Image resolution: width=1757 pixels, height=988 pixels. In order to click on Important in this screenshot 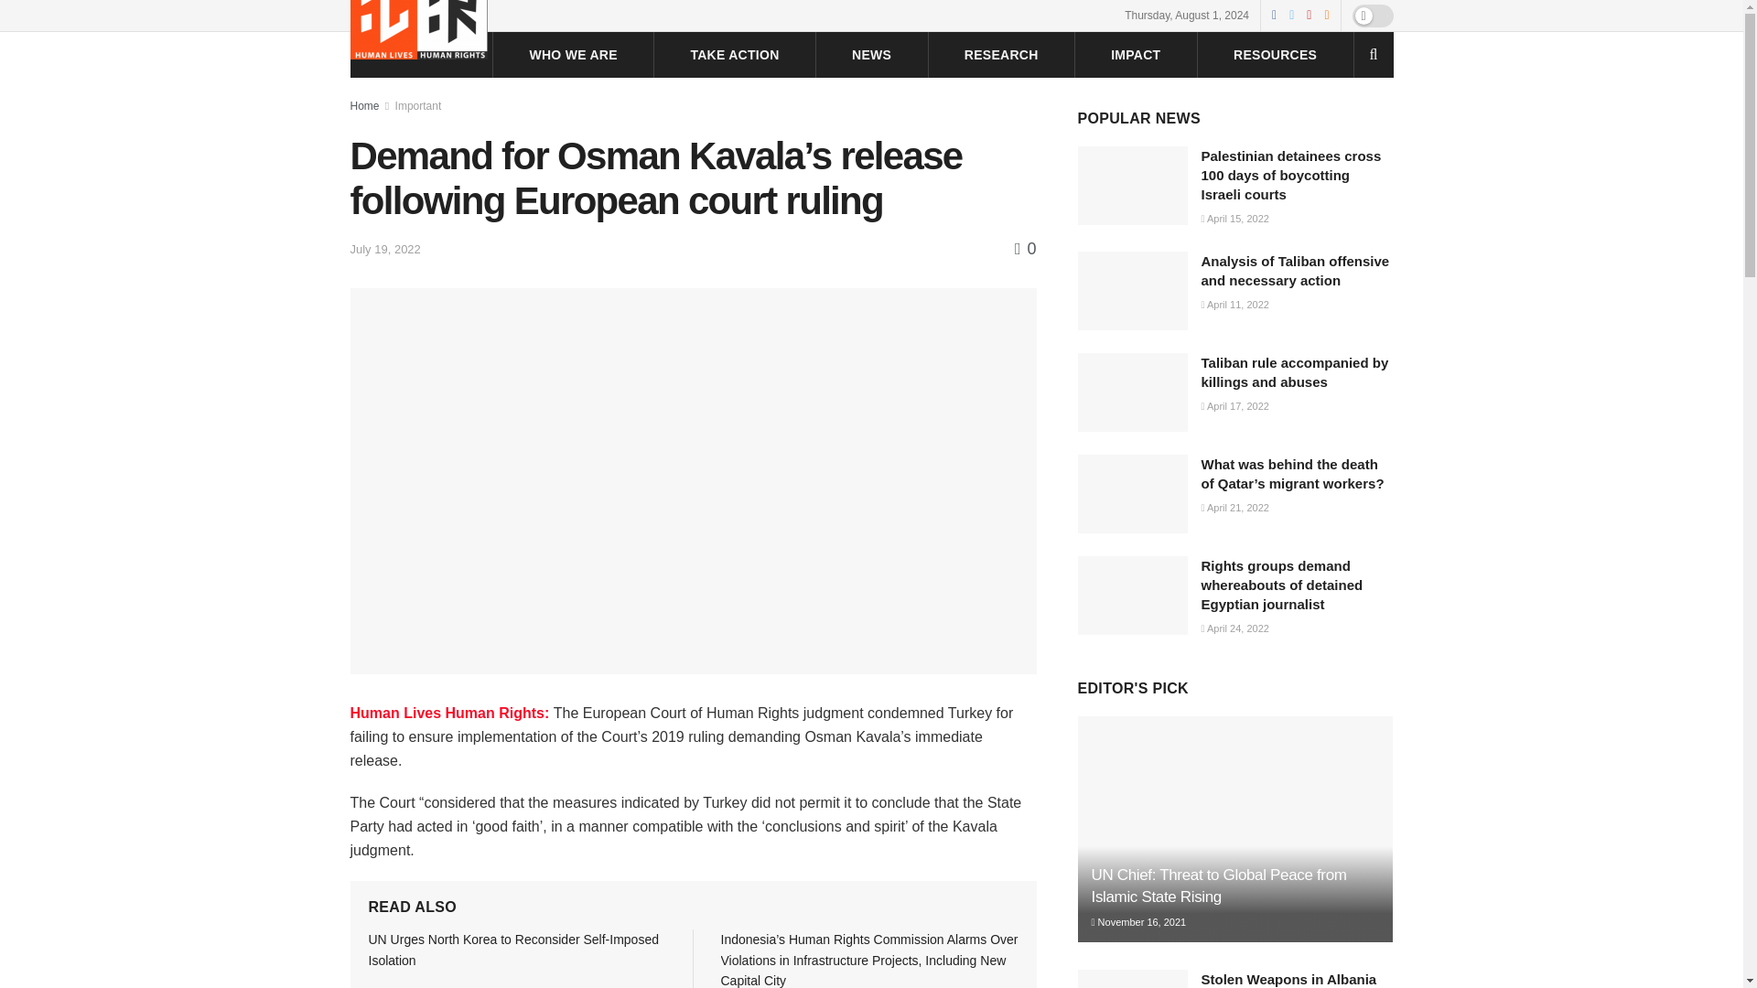, I will do `click(419, 106)`.